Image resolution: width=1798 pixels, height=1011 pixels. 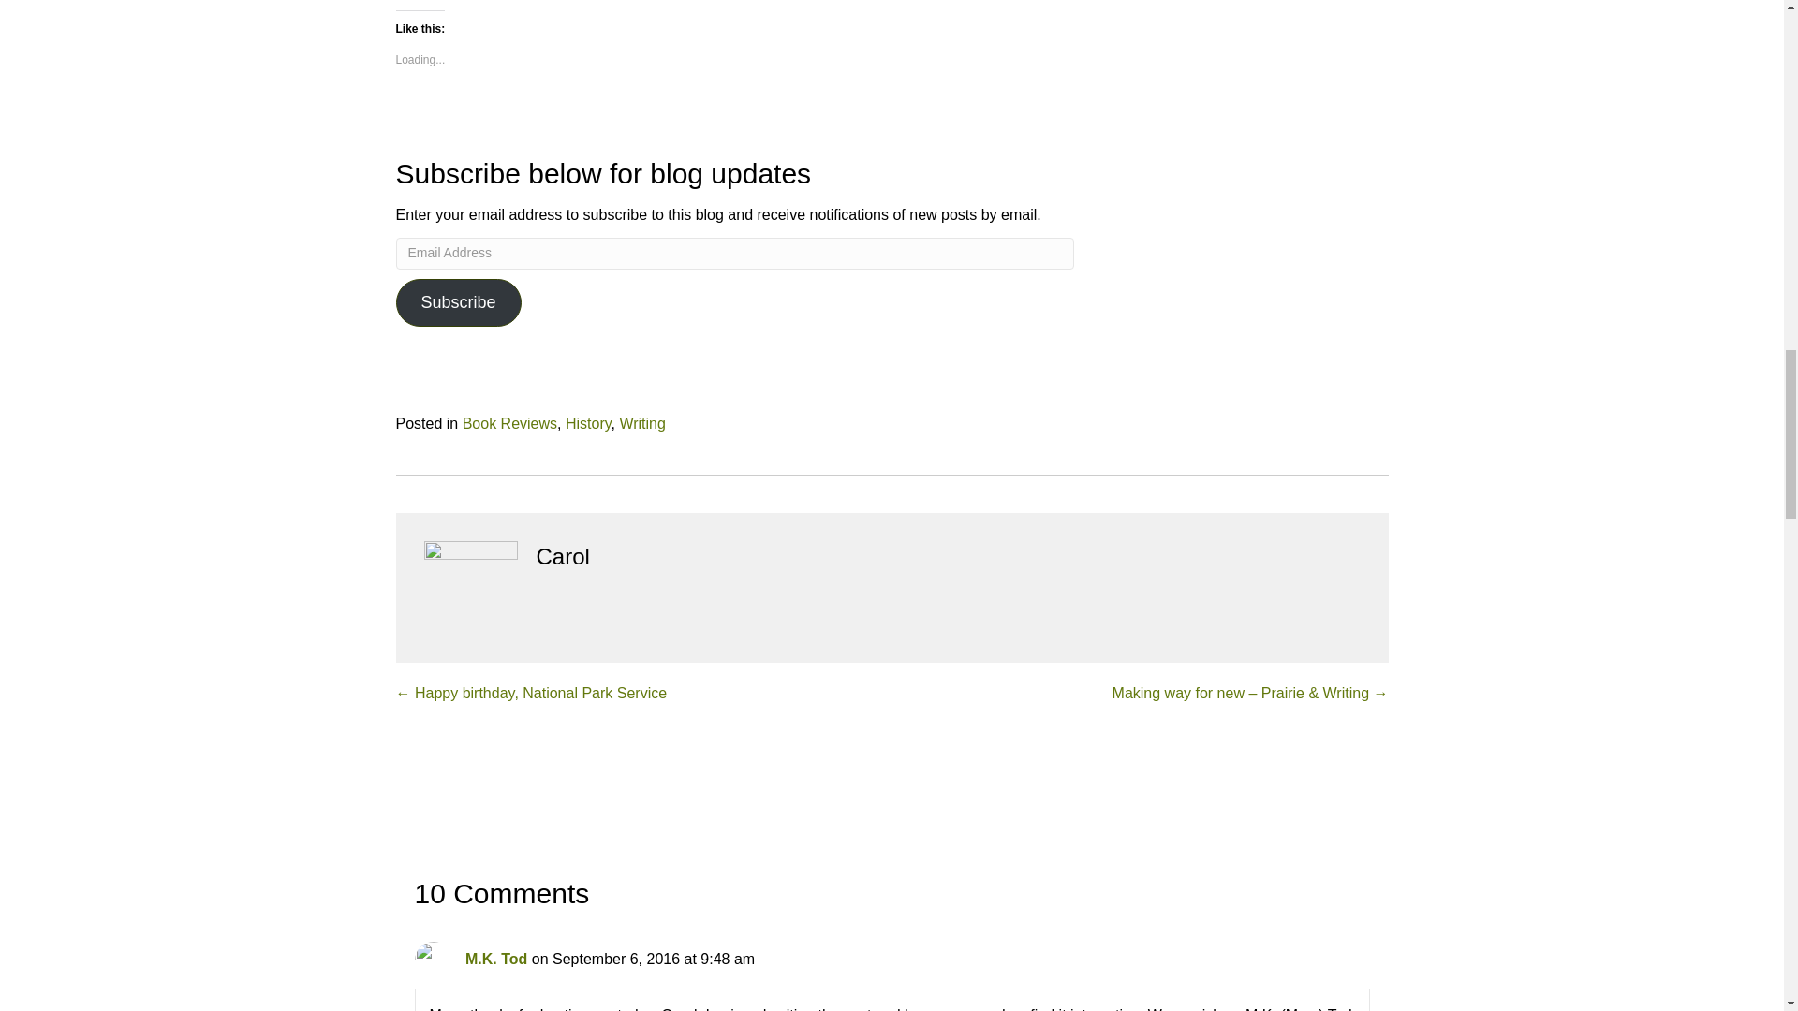 What do you see at coordinates (496, 959) in the screenshot?
I see `M.K. Tod` at bounding box center [496, 959].